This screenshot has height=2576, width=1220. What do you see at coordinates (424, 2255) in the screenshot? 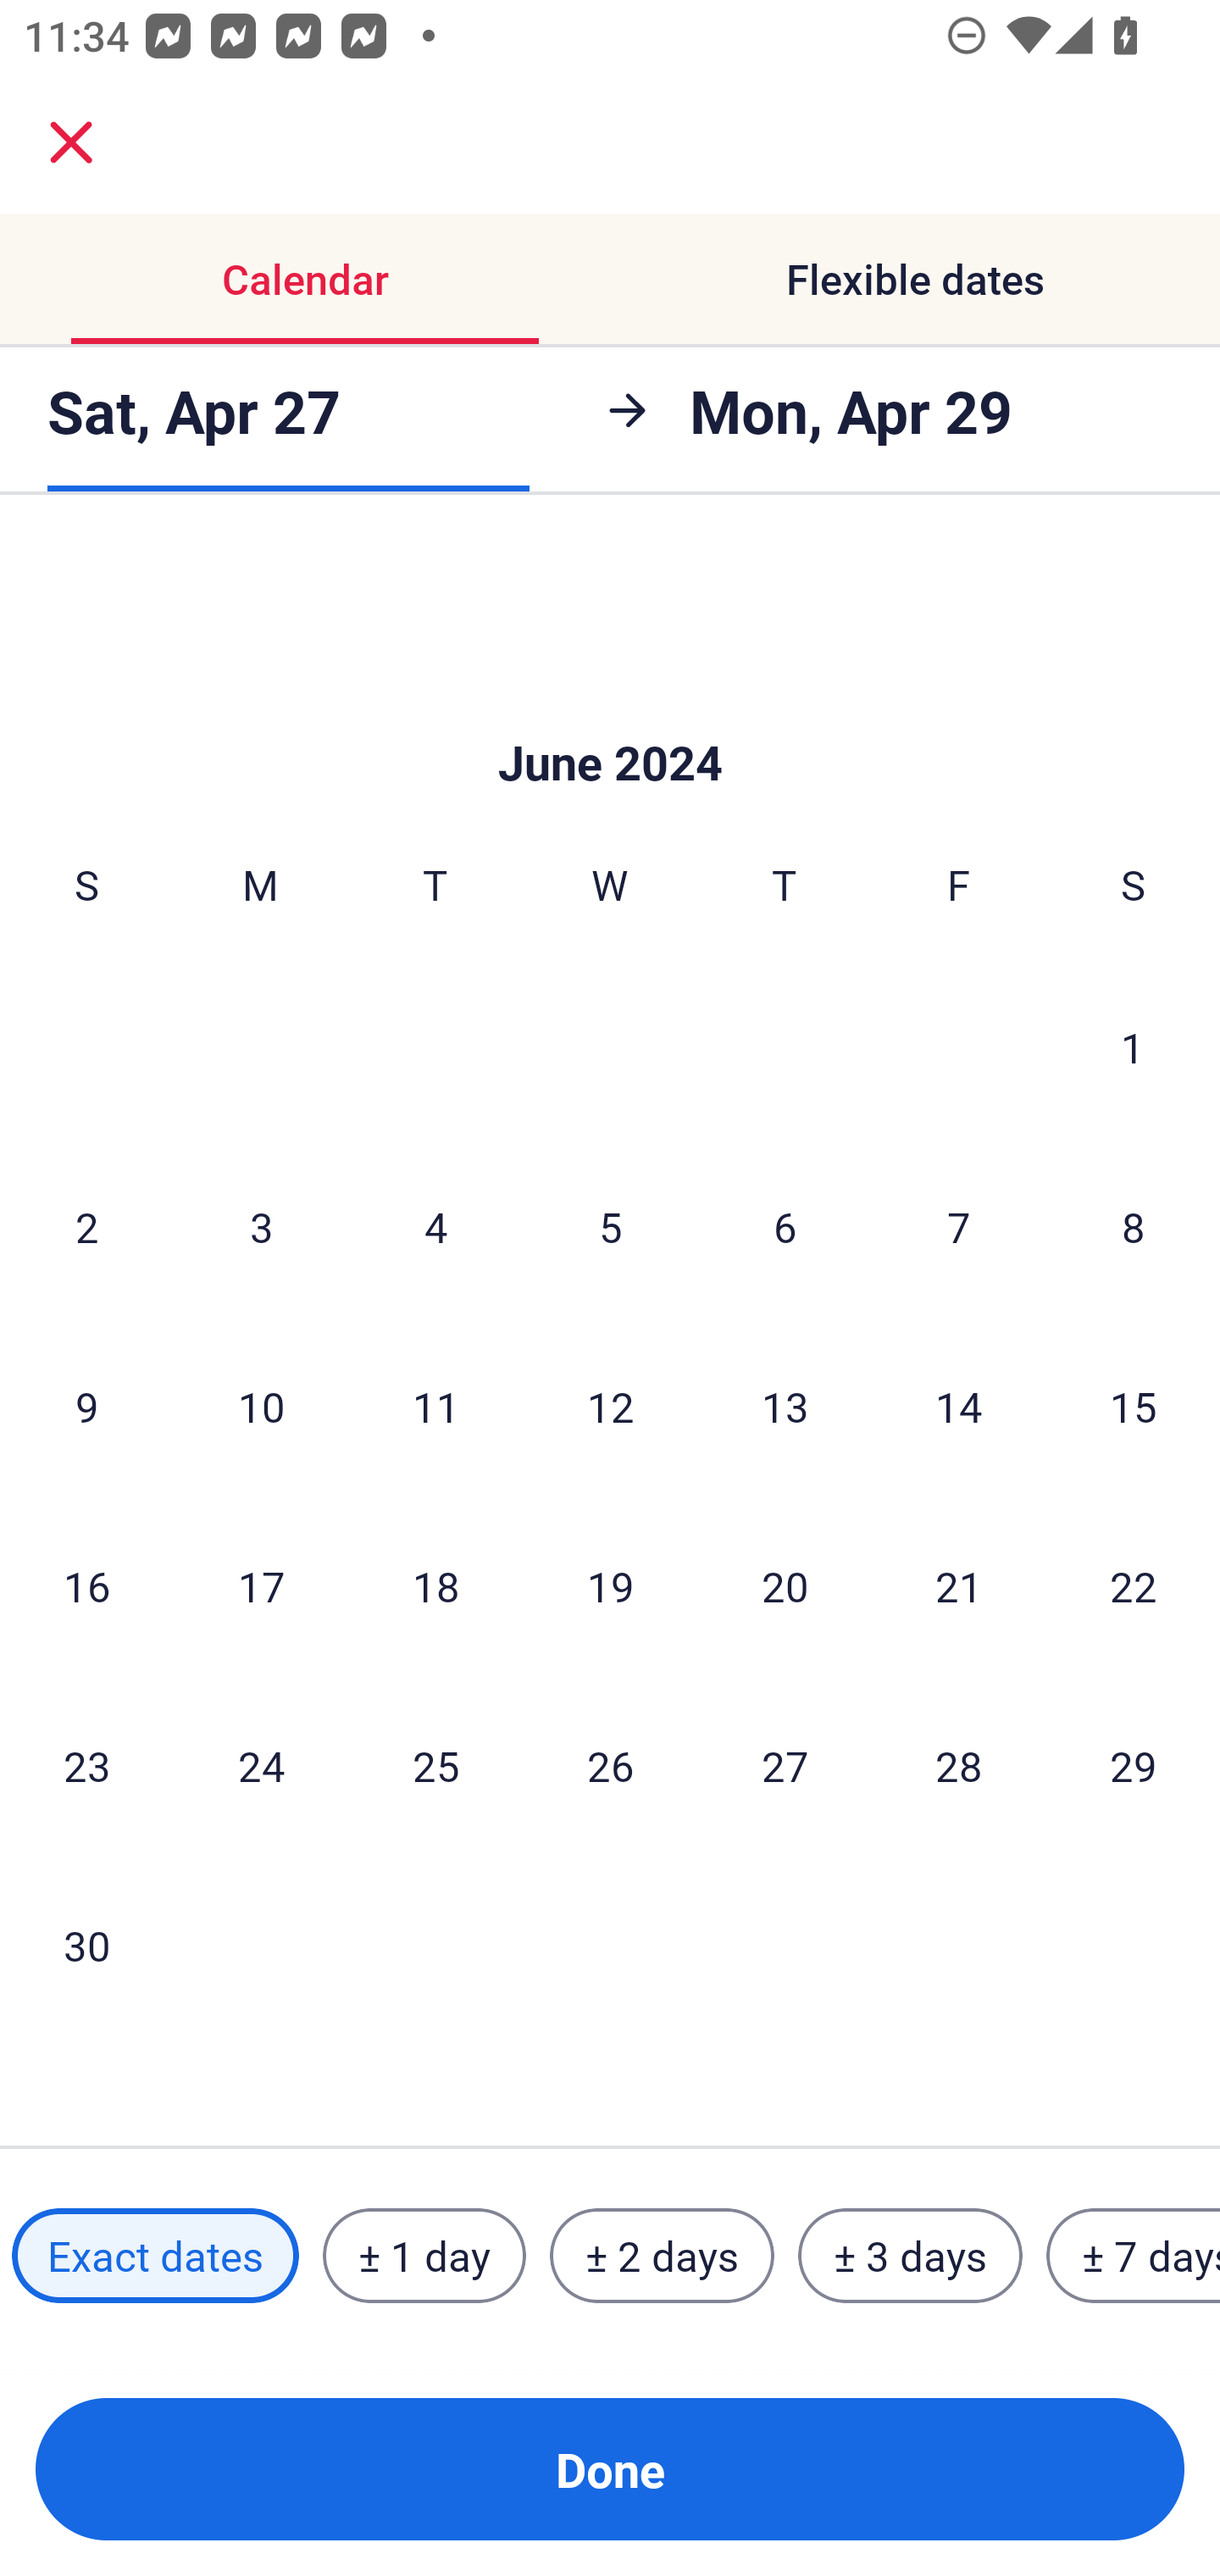
I see `± 1 day` at bounding box center [424, 2255].